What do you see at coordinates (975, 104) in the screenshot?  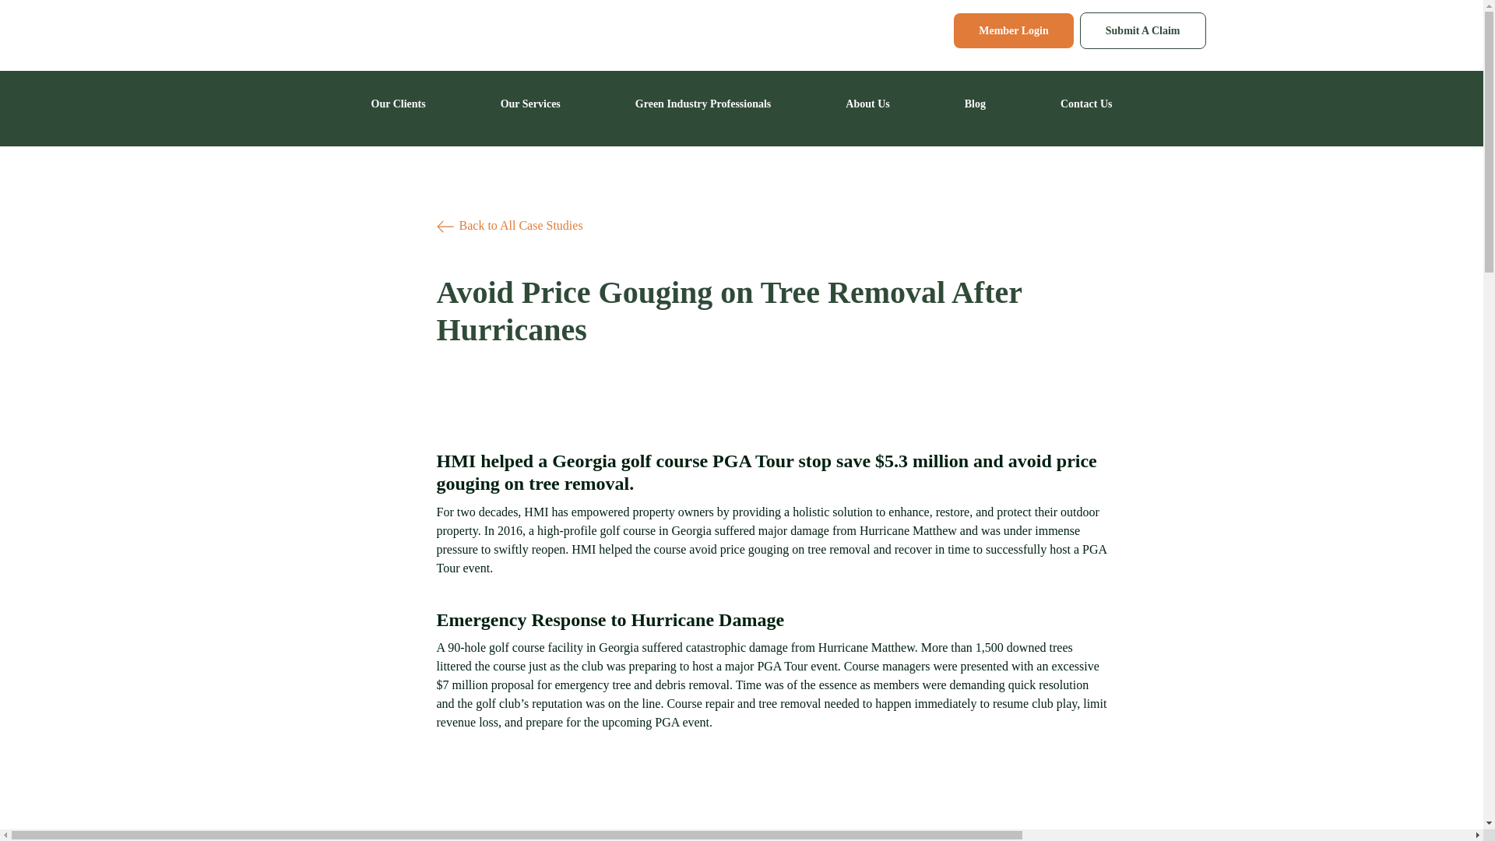 I see `Blog` at bounding box center [975, 104].